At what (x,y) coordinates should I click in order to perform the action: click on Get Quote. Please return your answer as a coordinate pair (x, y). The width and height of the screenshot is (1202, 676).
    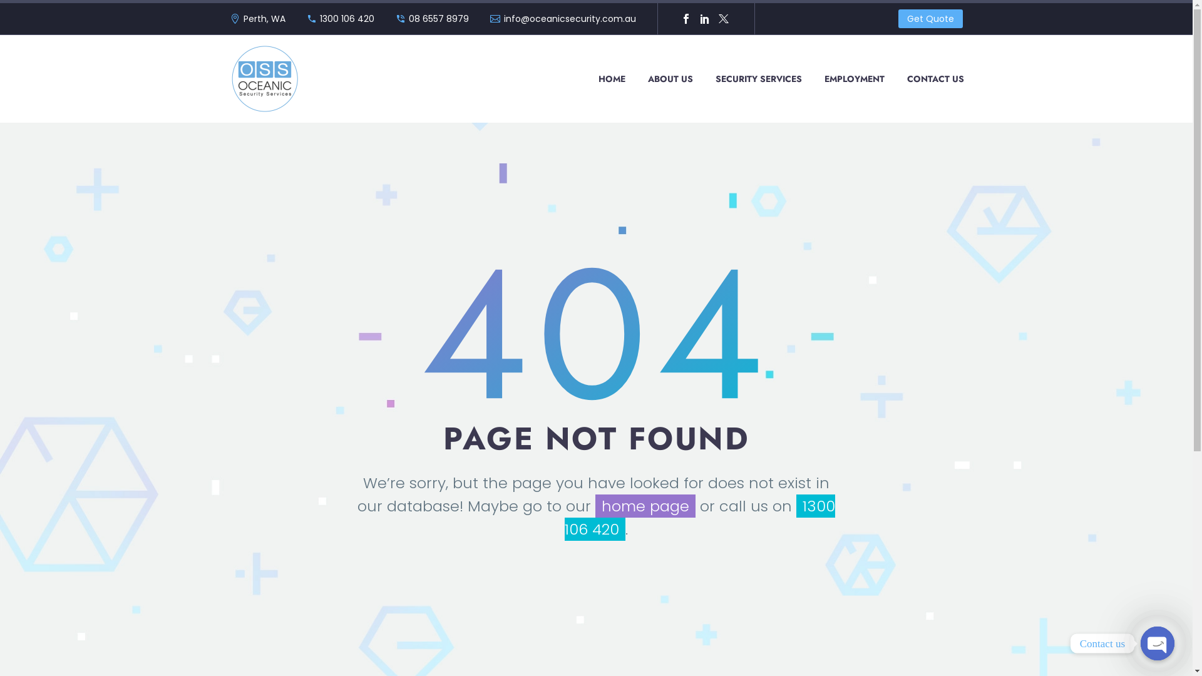
    Looking at the image, I should click on (930, 19).